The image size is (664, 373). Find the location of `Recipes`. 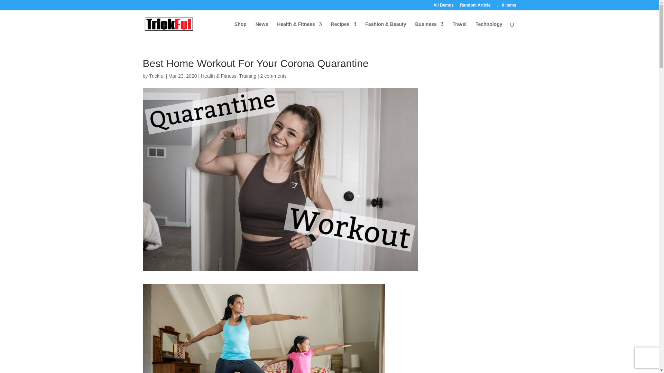

Recipes is located at coordinates (344, 30).